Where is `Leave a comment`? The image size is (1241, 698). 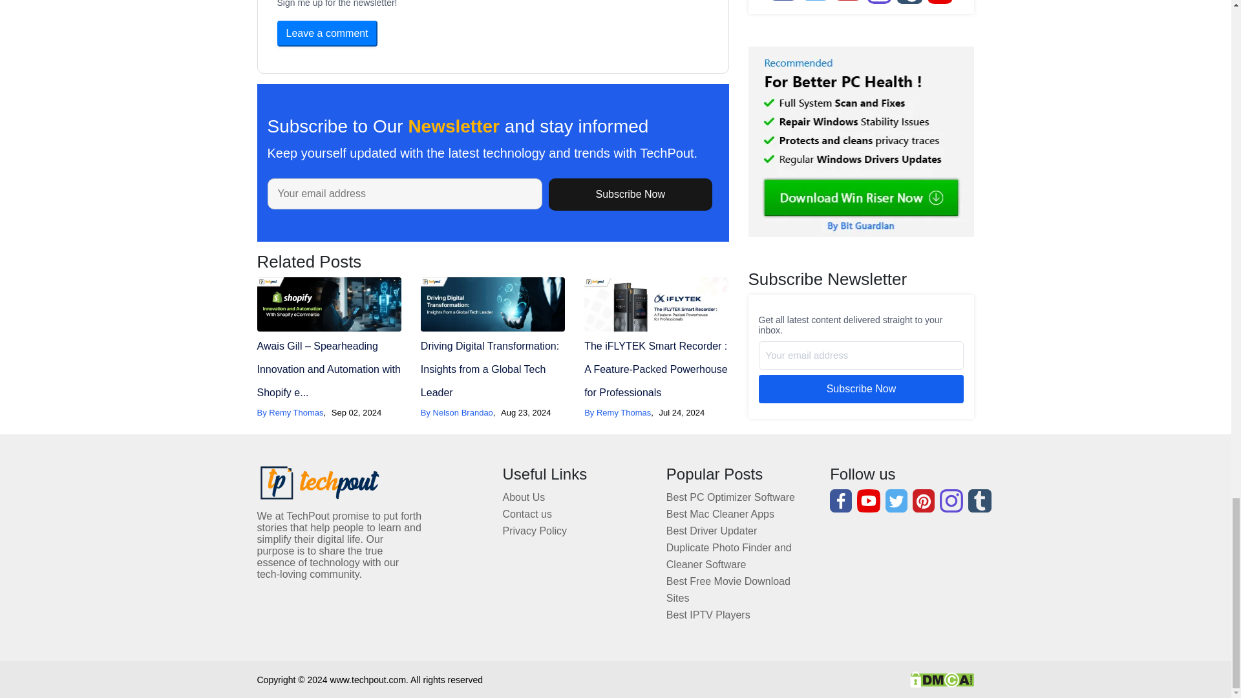
Leave a comment is located at coordinates (327, 34).